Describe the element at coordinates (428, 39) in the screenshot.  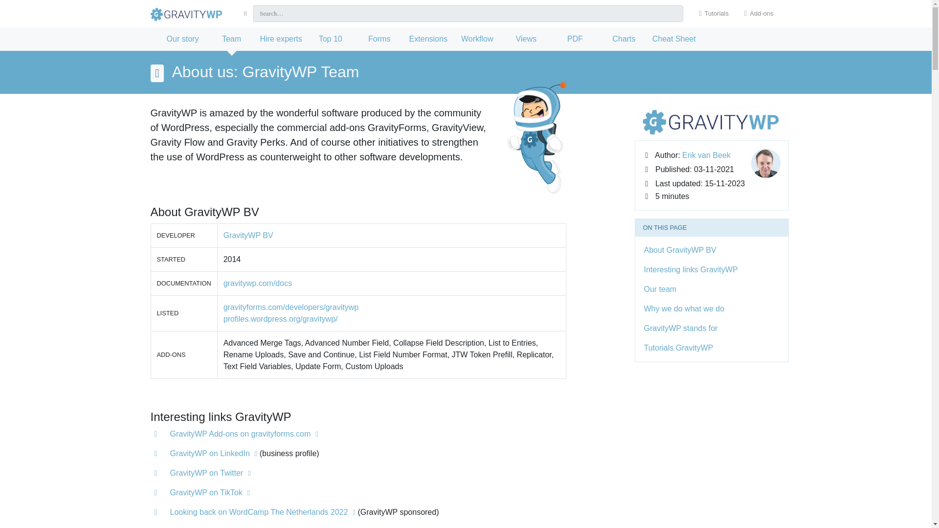
I see `Extensions` at that location.